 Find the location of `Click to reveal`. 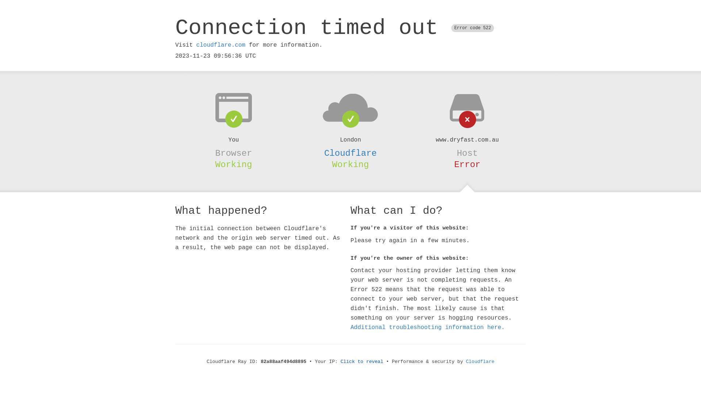

Click to reveal is located at coordinates (362, 362).